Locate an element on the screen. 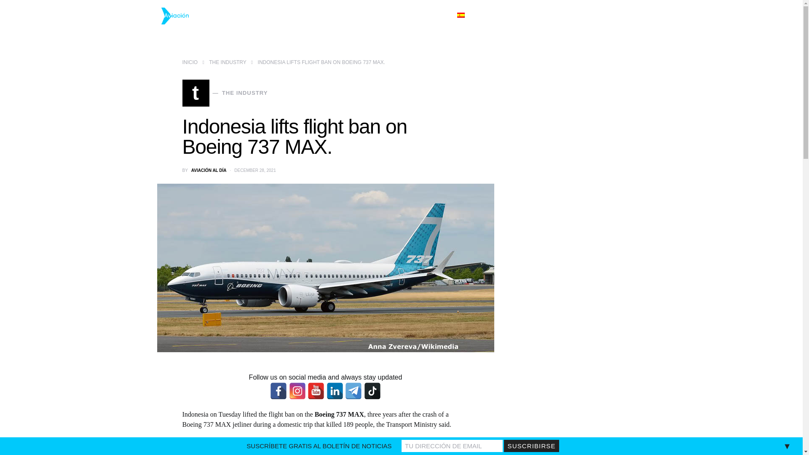  Telegram is located at coordinates (353, 391).